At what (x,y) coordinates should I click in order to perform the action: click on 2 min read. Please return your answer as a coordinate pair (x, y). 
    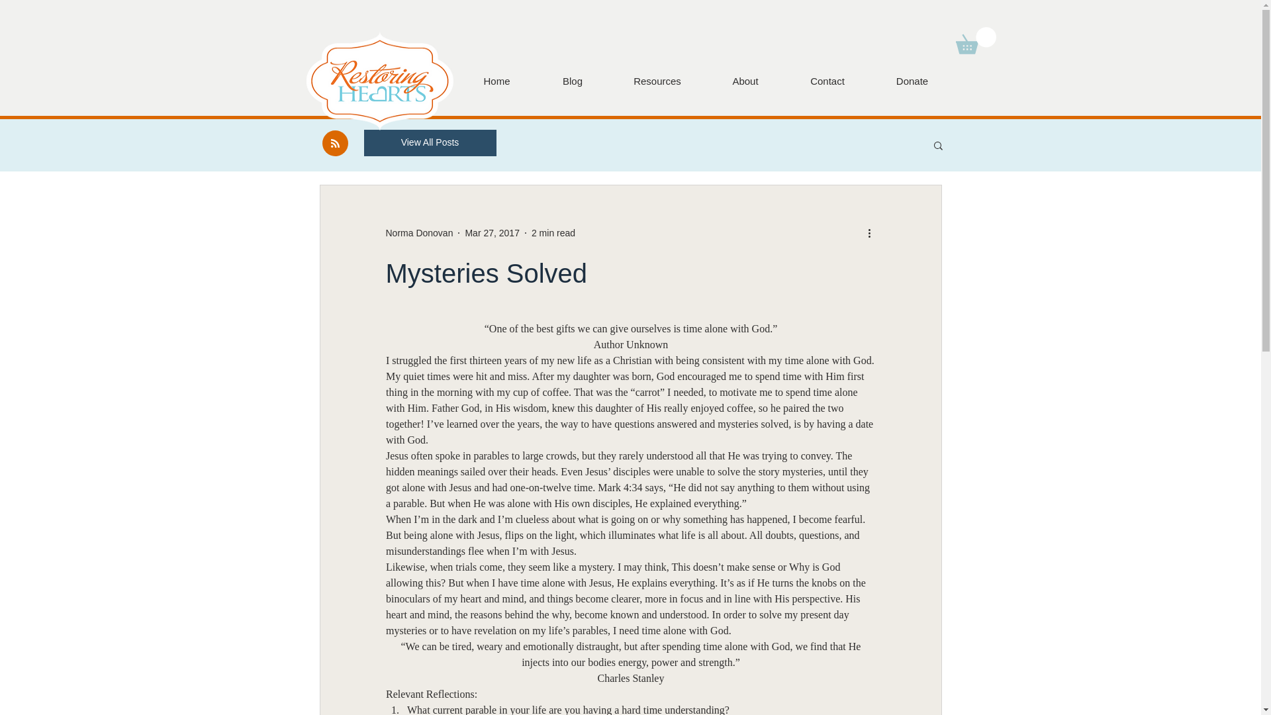
    Looking at the image, I should click on (553, 233).